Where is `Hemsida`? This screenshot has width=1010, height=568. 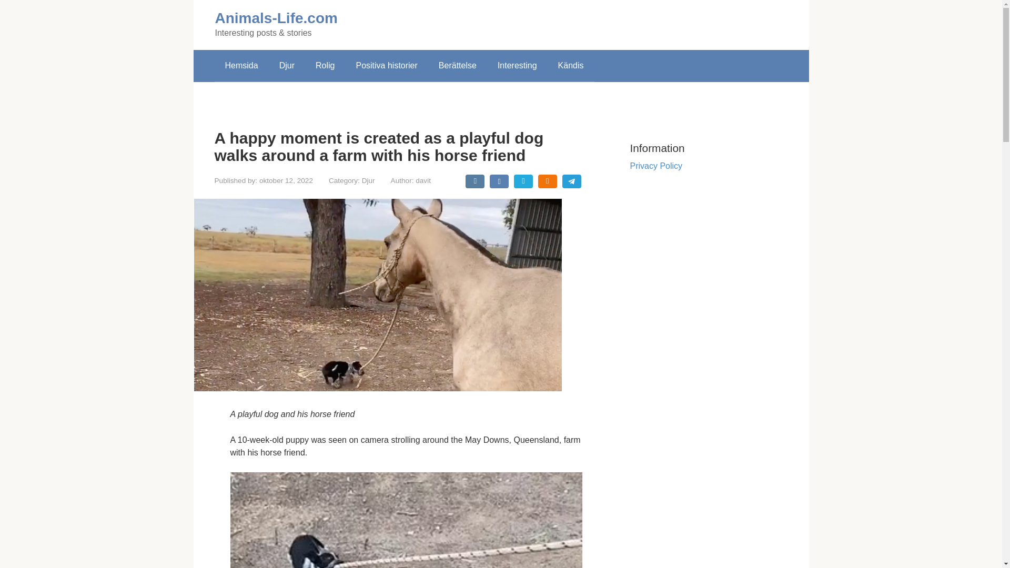 Hemsida is located at coordinates (241, 66).